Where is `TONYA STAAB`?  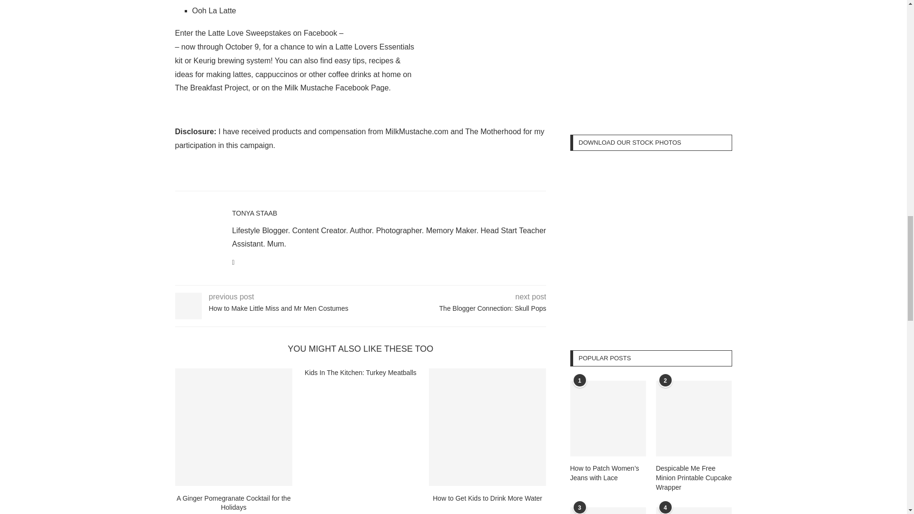 TONYA STAAB is located at coordinates (255, 213).